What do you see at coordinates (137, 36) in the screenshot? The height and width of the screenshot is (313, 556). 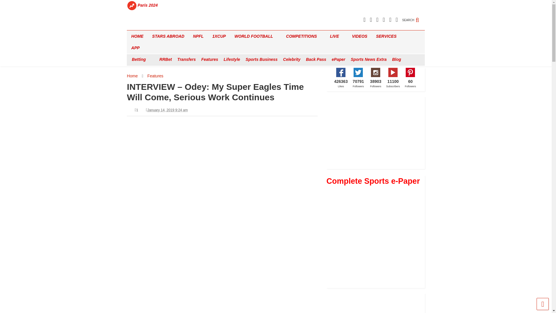 I see `HOME` at bounding box center [137, 36].